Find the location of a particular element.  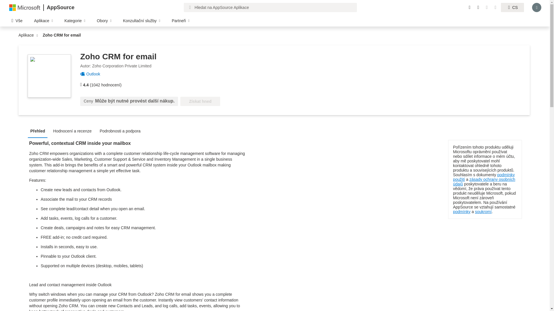

Outlook is located at coordinates (95, 74).